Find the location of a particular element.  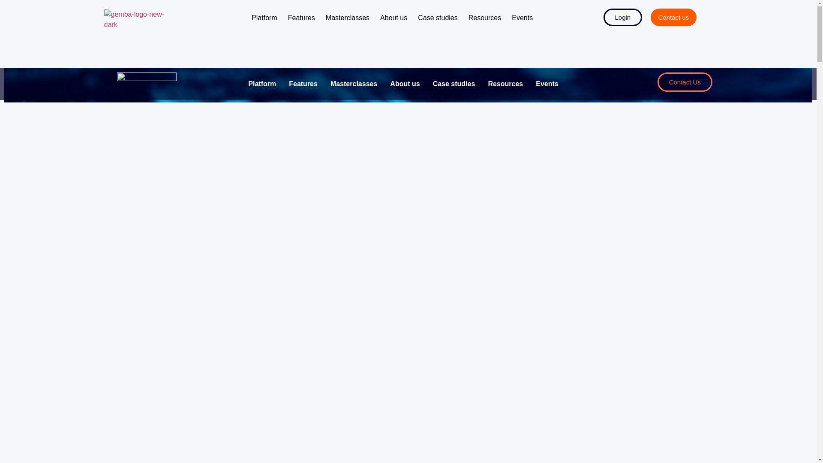

About us is located at coordinates (401, 84).